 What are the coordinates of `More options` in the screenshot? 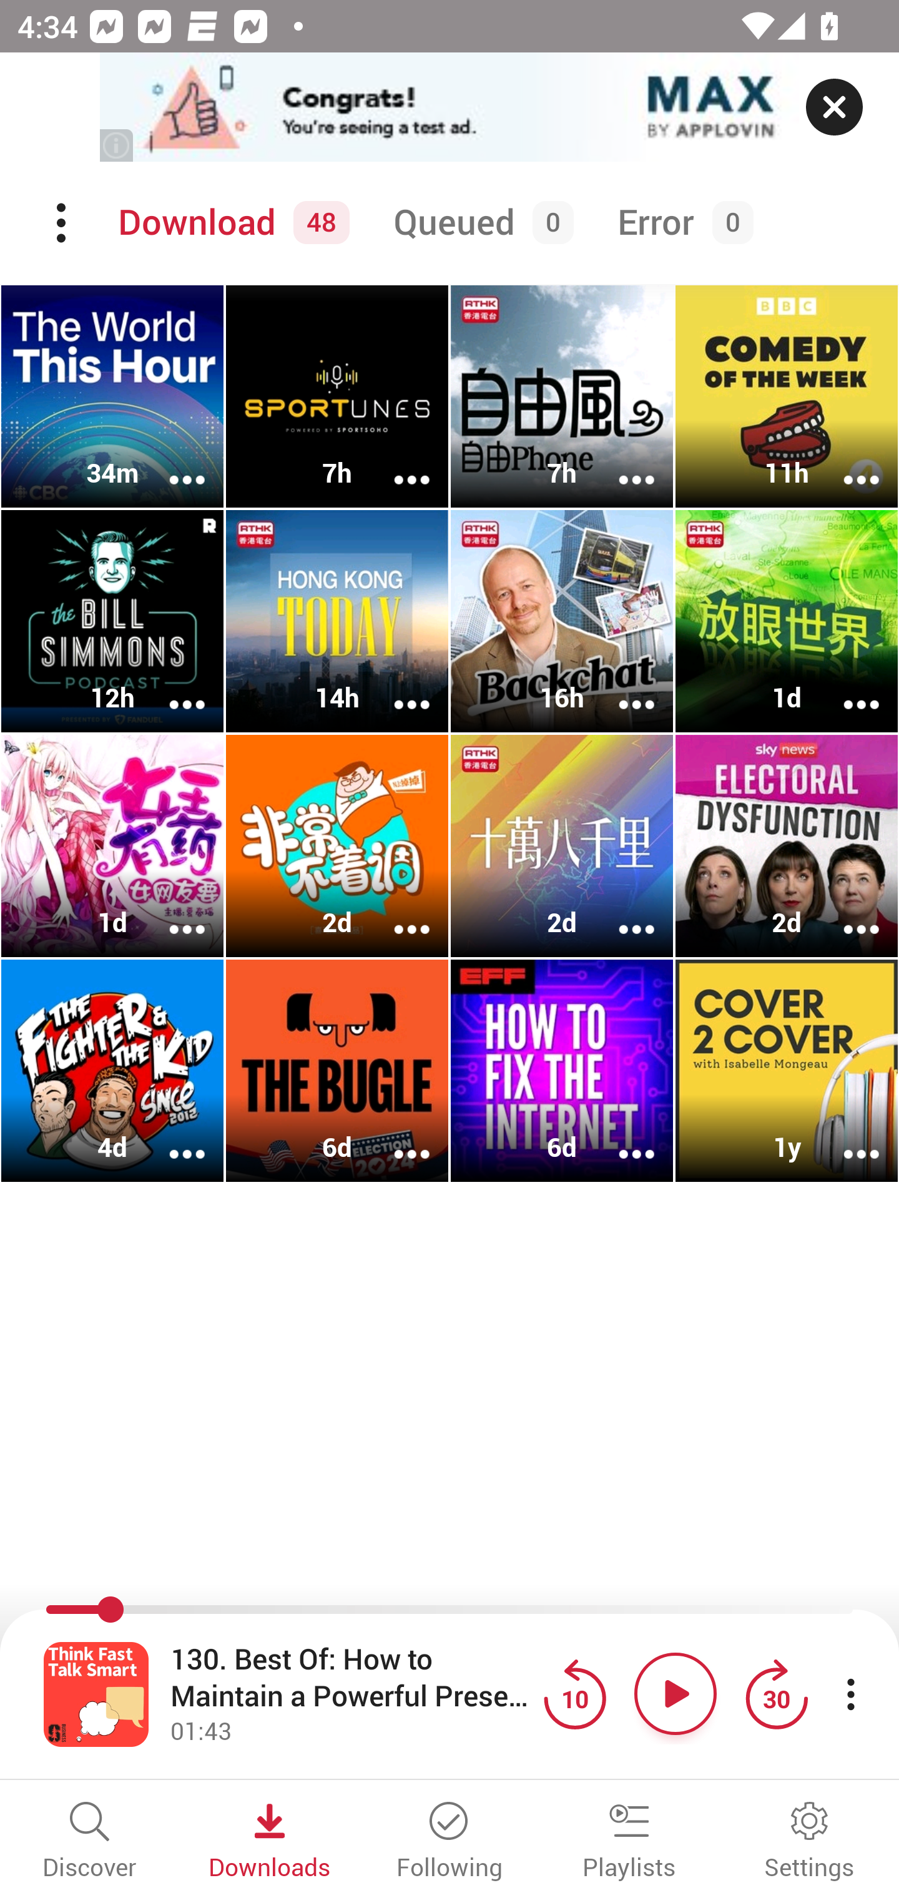 It's located at (621, 1139).